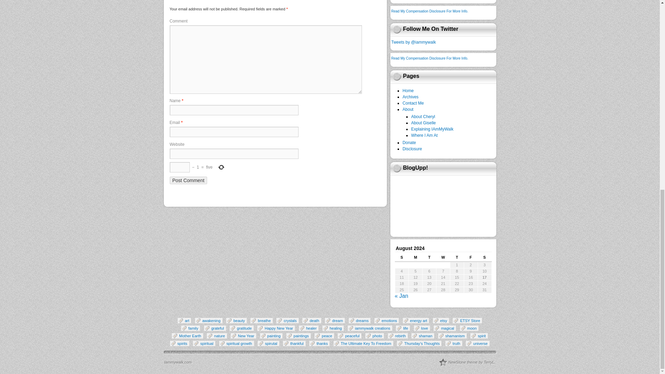 This screenshot has height=374, width=665. Describe the element at coordinates (407, 109) in the screenshot. I see `About` at that location.